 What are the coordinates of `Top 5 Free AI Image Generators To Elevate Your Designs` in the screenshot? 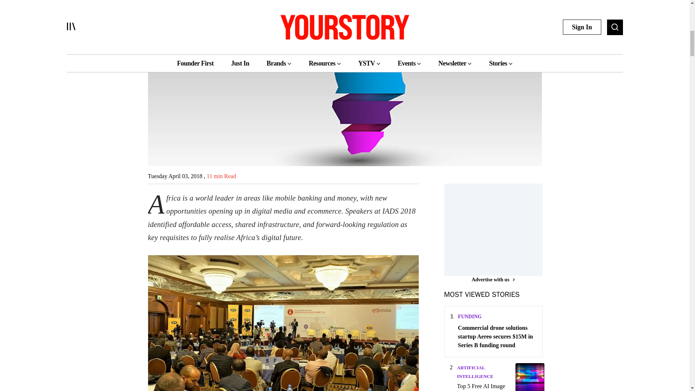 It's located at (484, 387).